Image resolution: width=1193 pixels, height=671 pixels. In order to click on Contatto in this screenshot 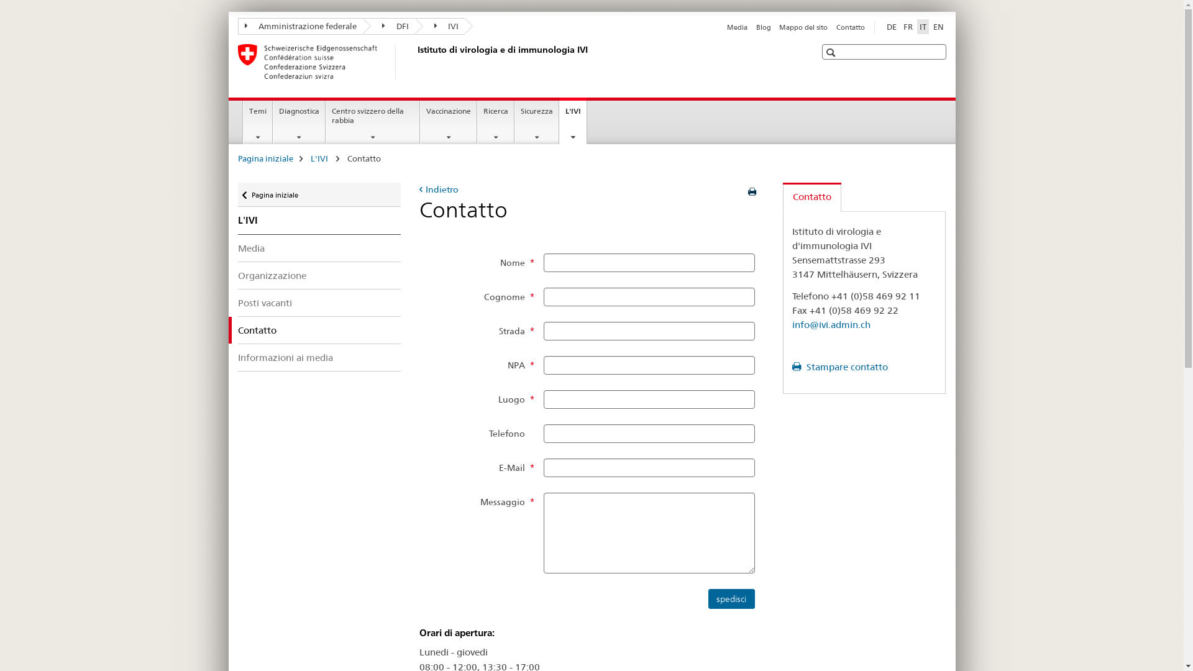, I will do `click(812, 198)`.